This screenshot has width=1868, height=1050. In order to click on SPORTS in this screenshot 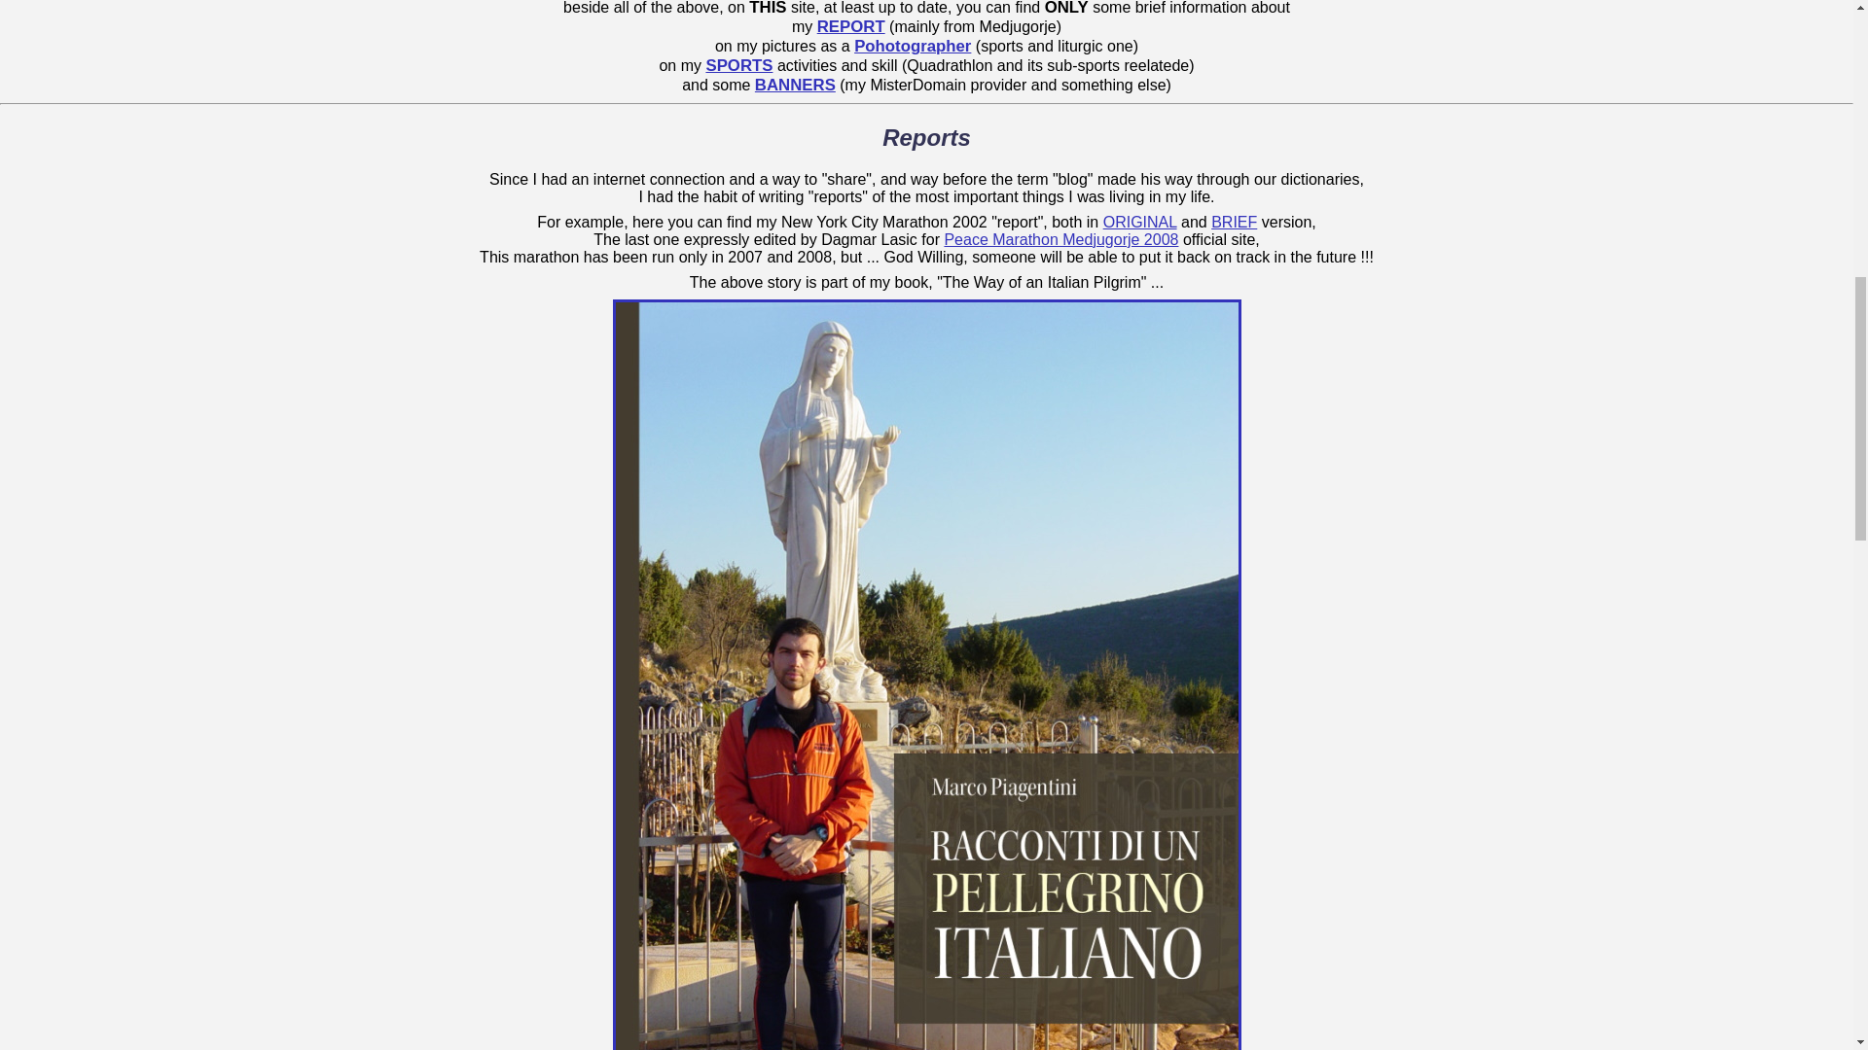, I will do `click(739, 65)`.